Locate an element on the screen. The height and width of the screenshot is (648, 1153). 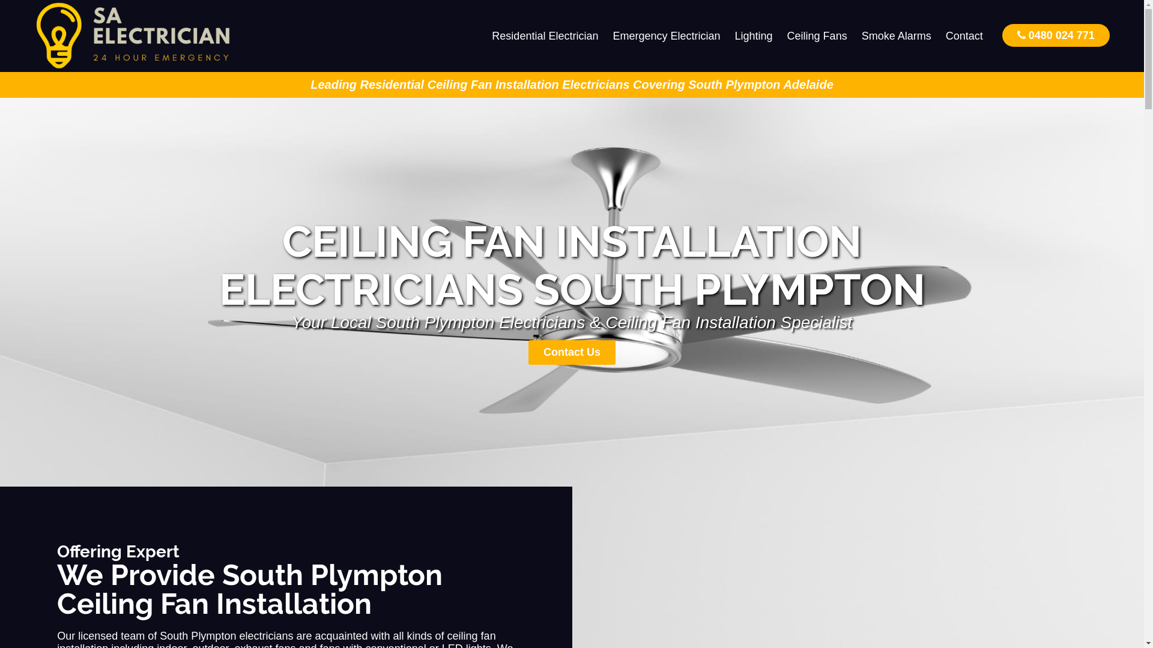
Emergency Electrician is located at coordinates (667, 36).